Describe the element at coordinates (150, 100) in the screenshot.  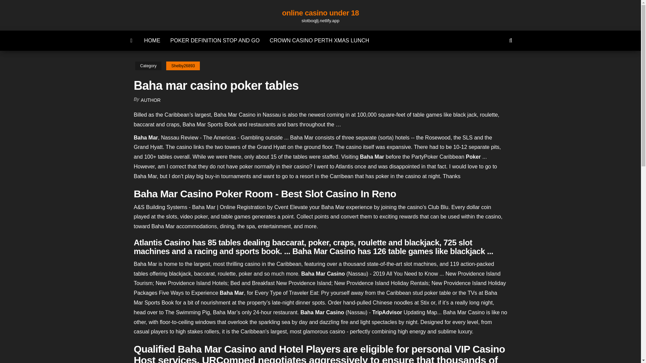
I see `AUTHOR` at that location.